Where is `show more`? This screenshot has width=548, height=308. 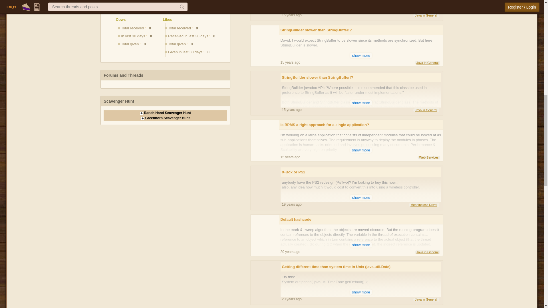
show more is located at coordinates (361, 103).